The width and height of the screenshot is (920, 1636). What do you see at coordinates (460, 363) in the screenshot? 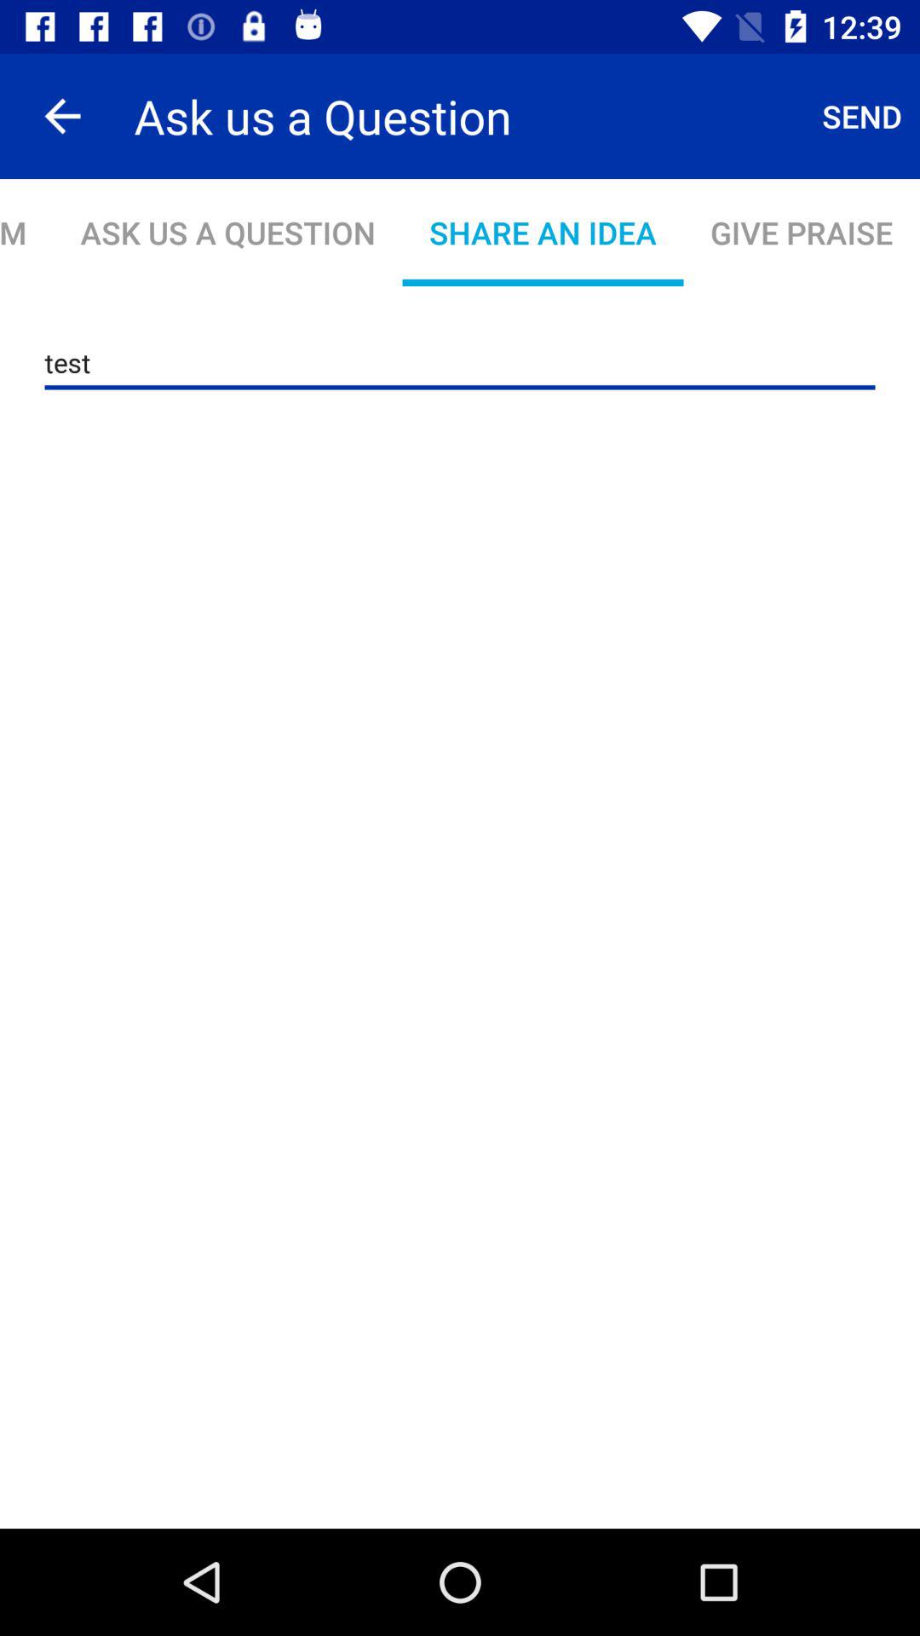
I see `tap test` at bounding box center [460, 363].